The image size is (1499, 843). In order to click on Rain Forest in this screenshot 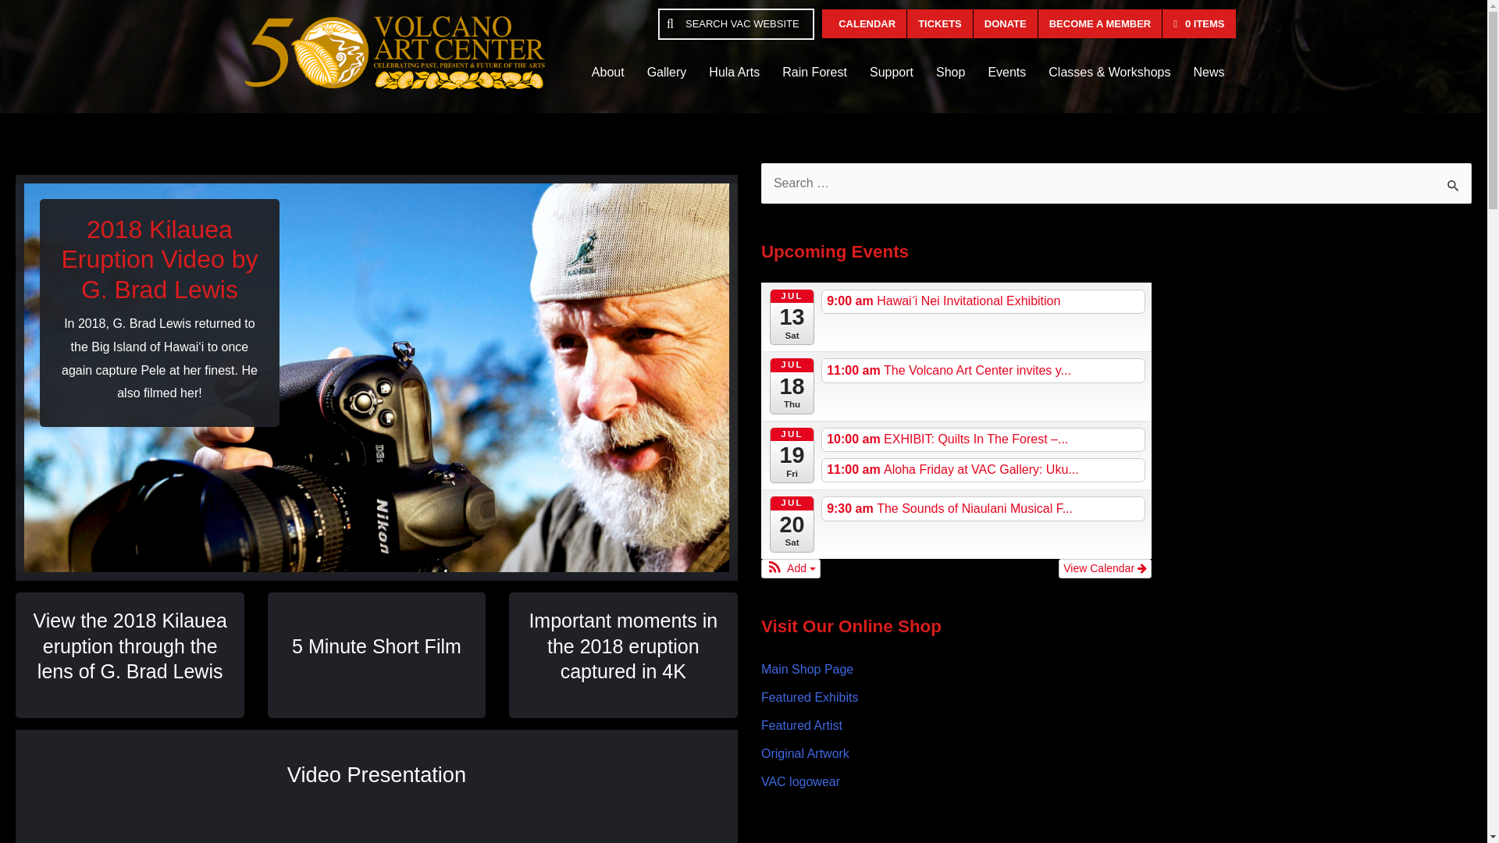, I will do `click(814, 72)`.